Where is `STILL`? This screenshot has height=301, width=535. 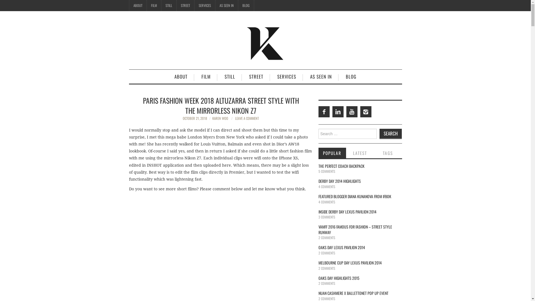 STILL is located at coordinates (230, 77).